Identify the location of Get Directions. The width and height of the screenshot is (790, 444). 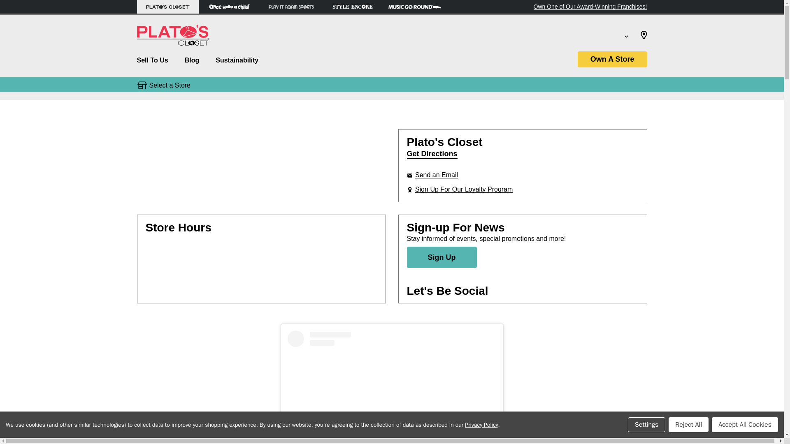
(432, 154).